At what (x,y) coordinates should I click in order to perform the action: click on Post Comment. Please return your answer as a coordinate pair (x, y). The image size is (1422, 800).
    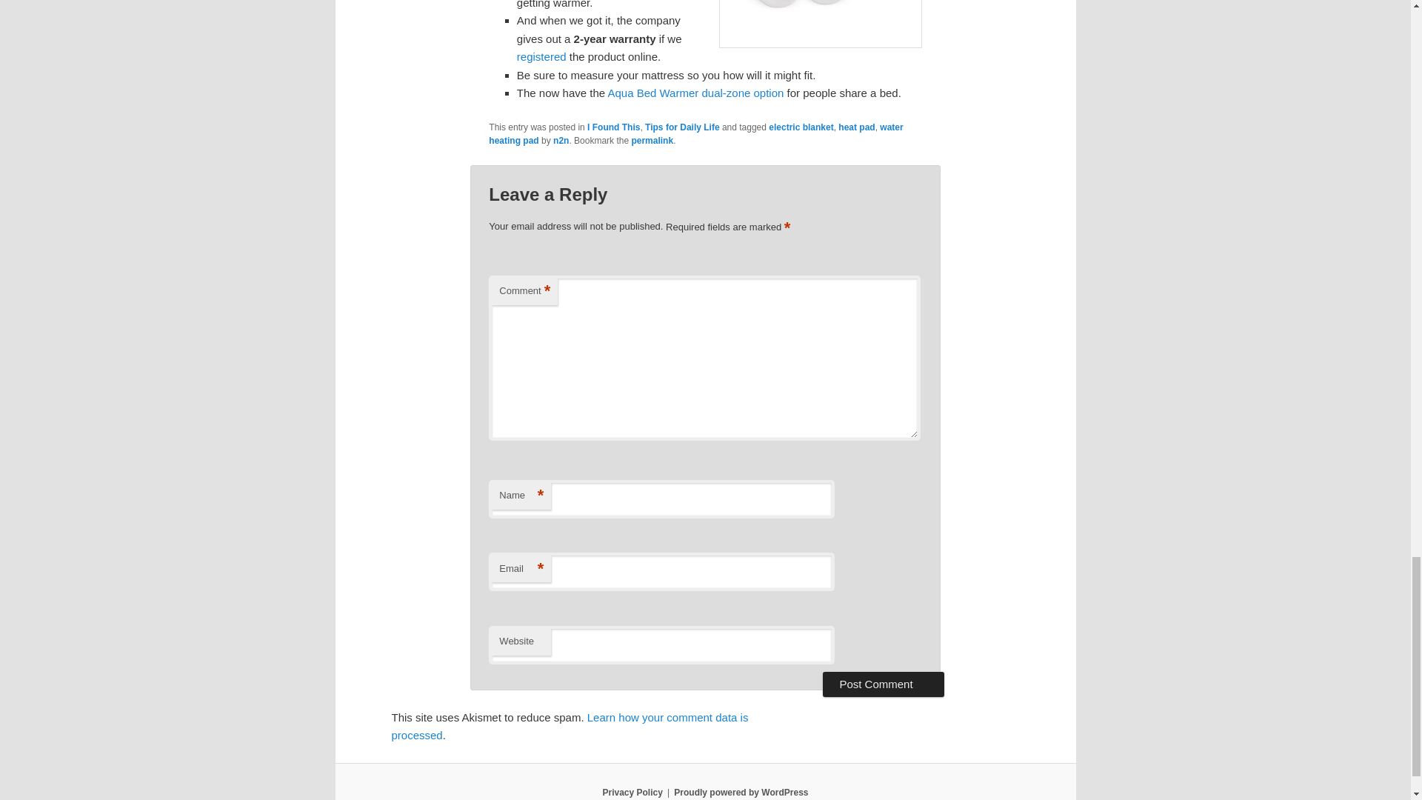
    Looking at the image, I should click on (883, 684).